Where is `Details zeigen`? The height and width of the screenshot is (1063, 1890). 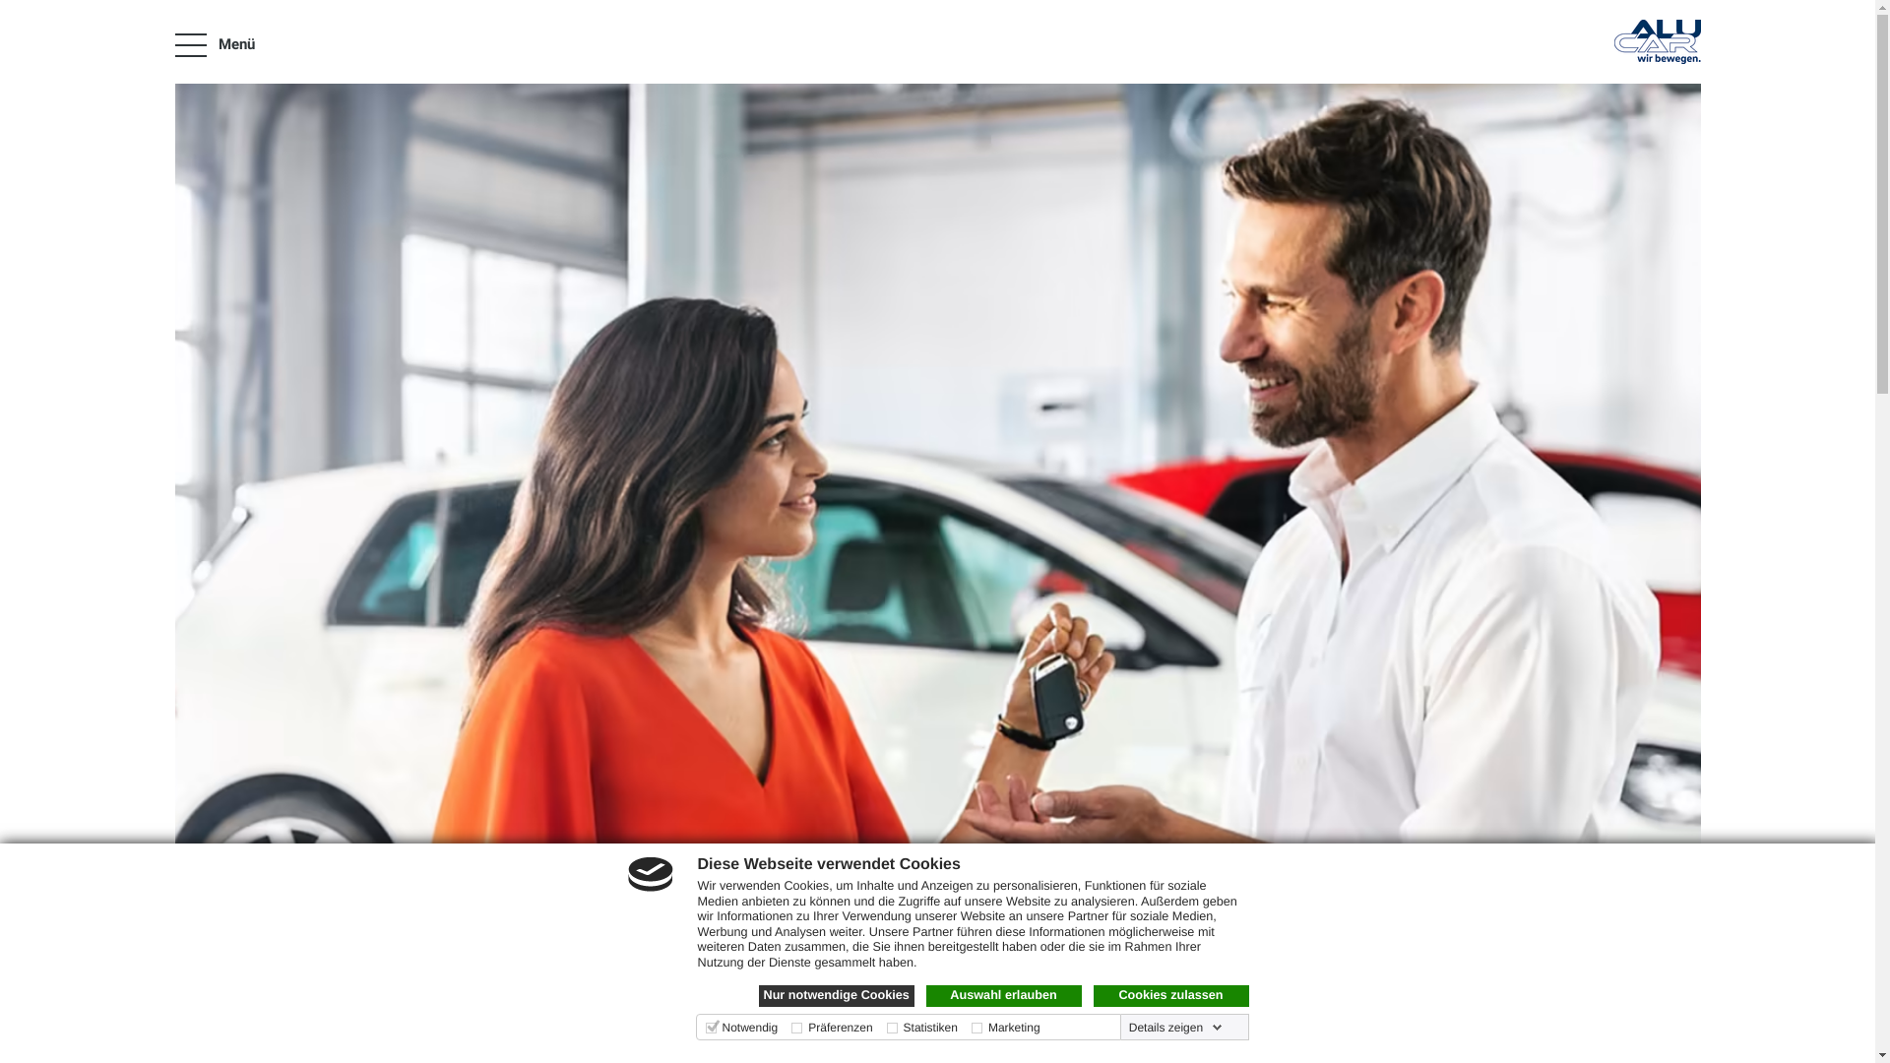
Details zeigen is located at coordinates (1175, 1028).